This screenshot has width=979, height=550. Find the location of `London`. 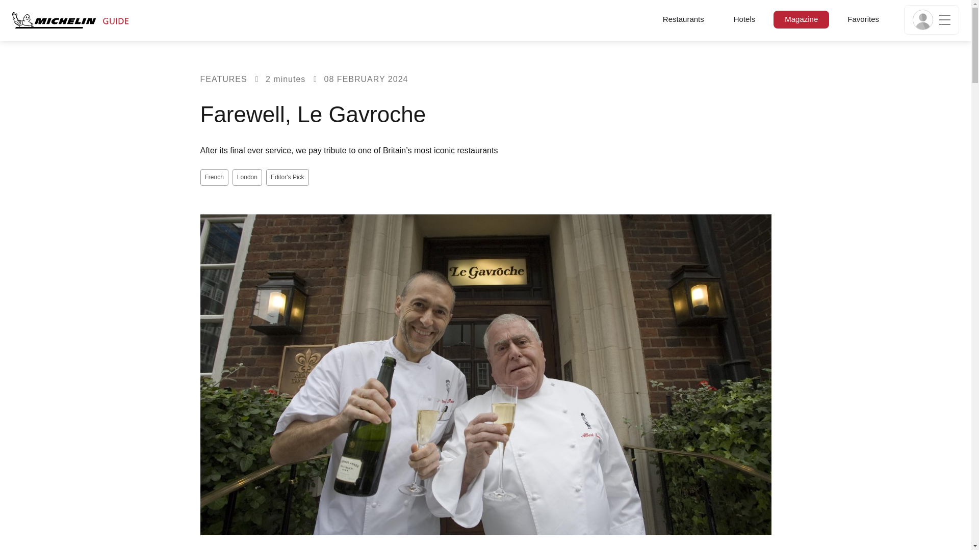

London is located at coordinates (247, 177).